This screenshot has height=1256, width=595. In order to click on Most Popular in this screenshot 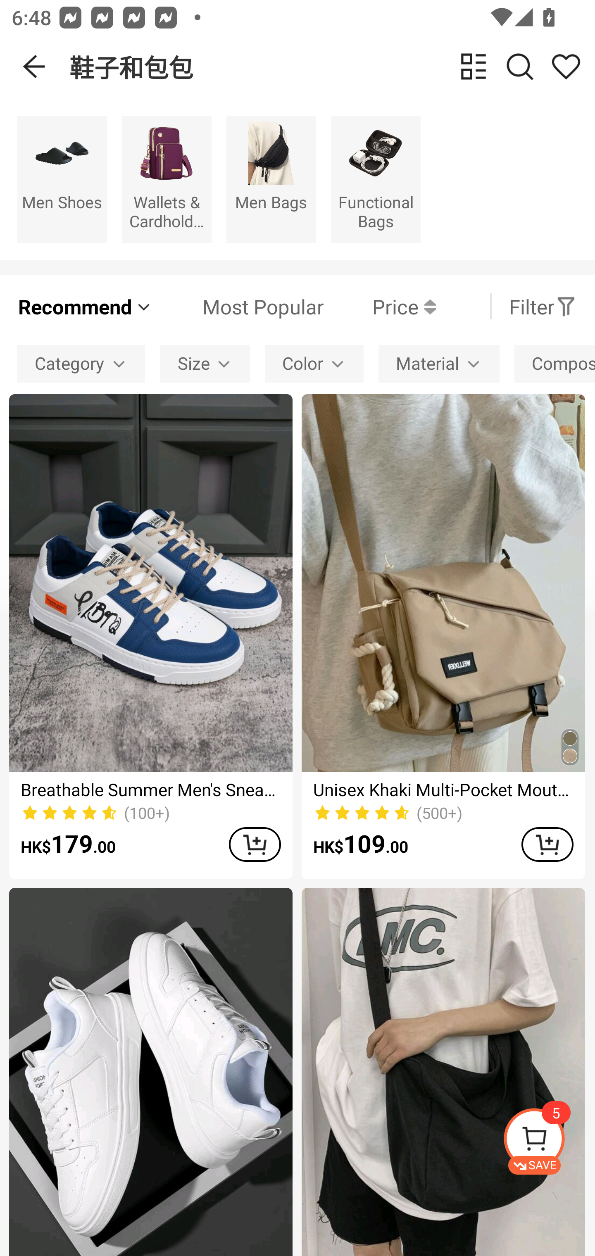, I will do `click(238, 306)`.